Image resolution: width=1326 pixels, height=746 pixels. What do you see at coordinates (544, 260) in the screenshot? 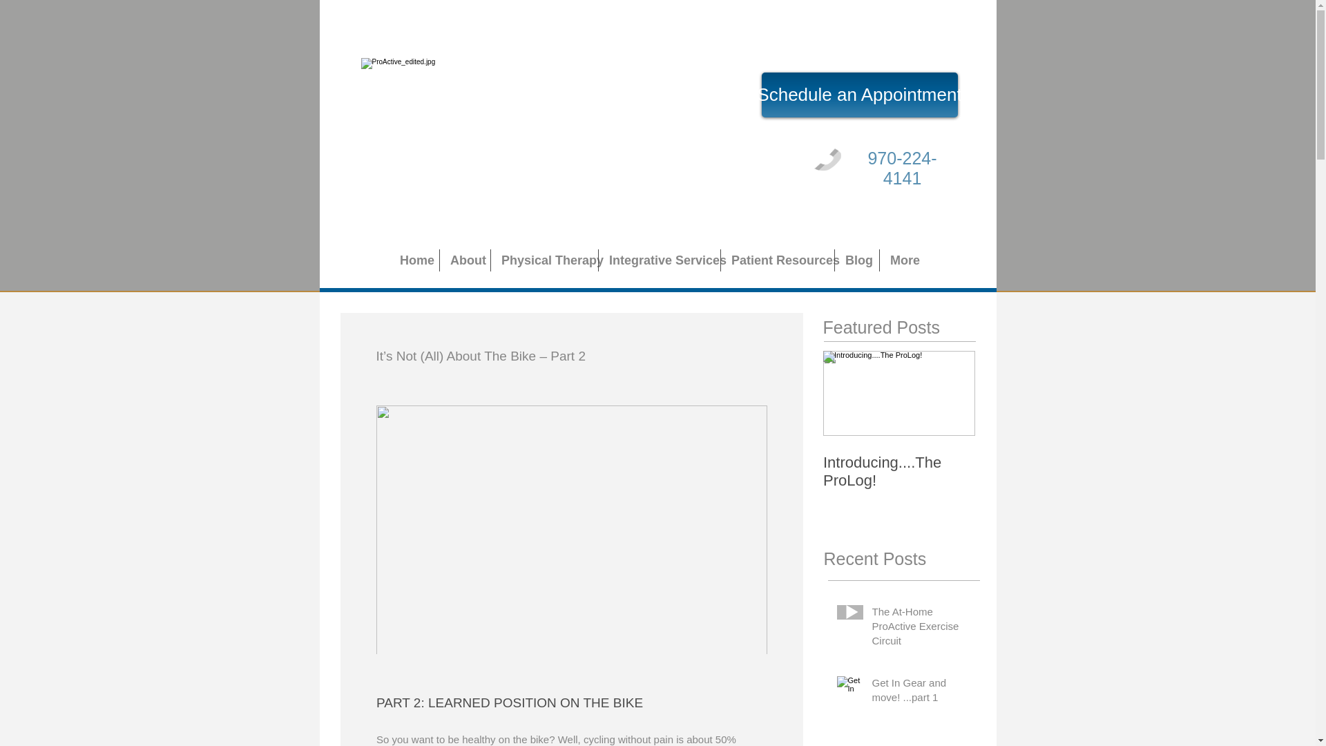
I see `Physical Therapy` at bounding box center [544, 260].